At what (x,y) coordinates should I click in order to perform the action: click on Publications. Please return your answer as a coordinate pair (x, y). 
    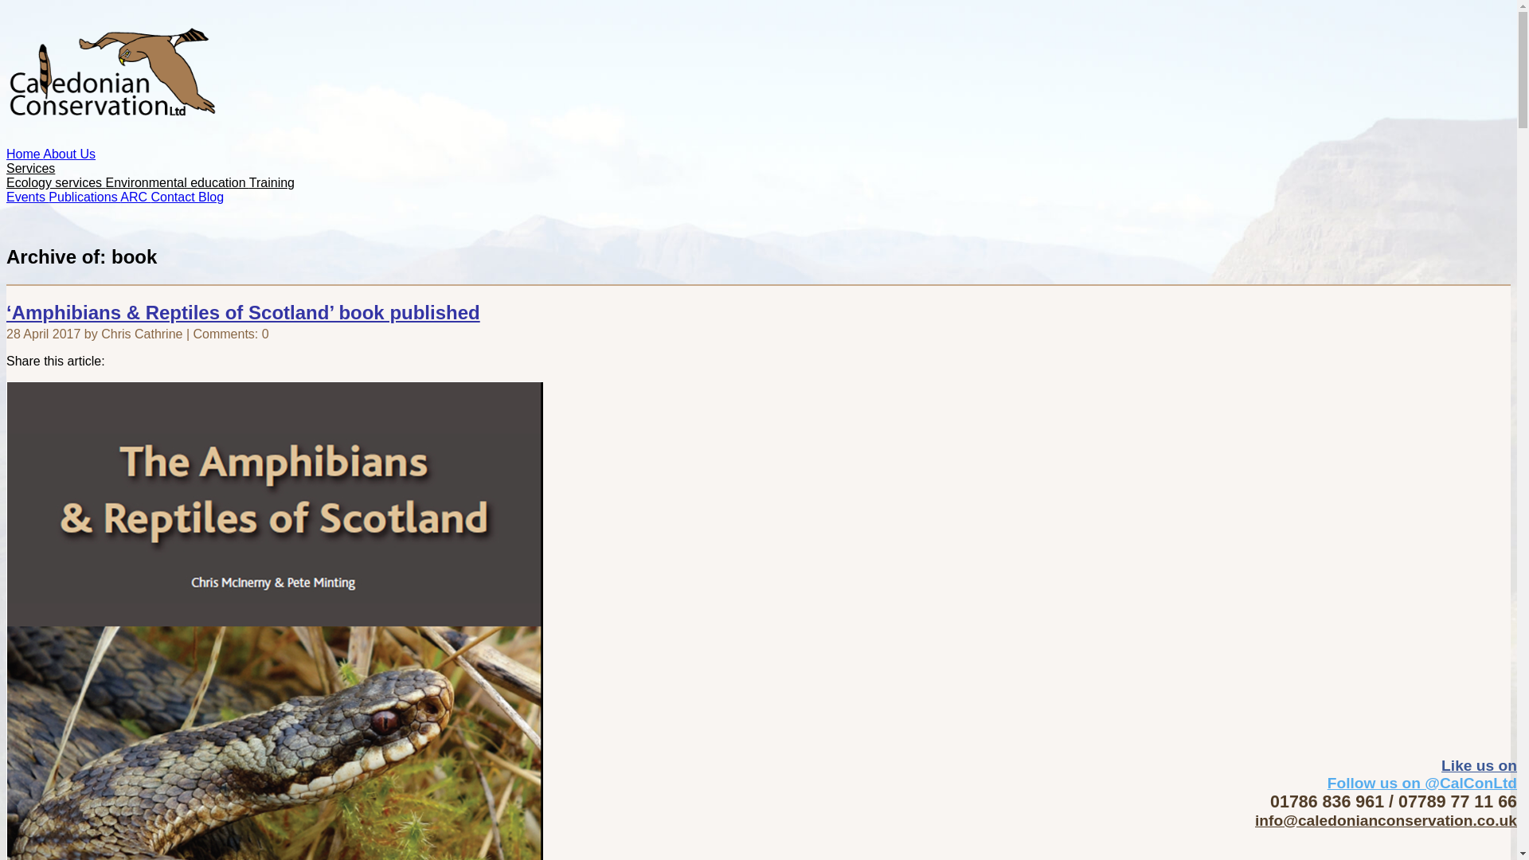
    Looking at the image, I should click on (84, 196).